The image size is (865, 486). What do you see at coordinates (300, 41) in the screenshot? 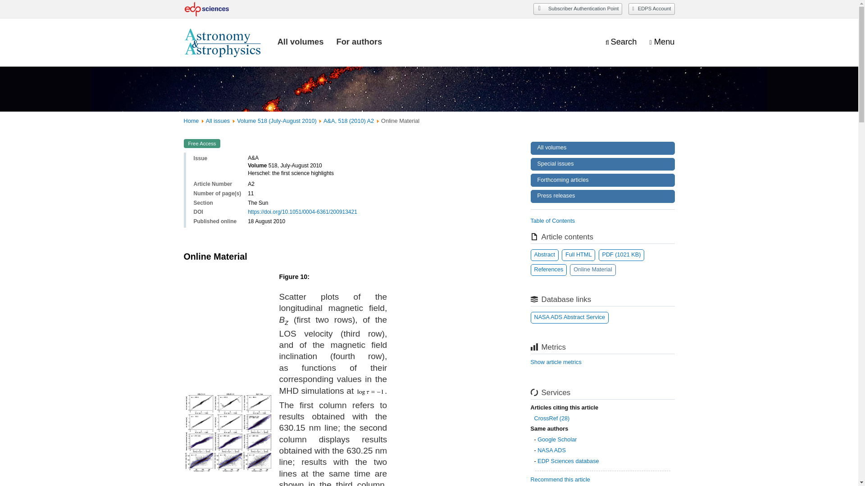
I see `All volumes` at bounding box center [300, 41].